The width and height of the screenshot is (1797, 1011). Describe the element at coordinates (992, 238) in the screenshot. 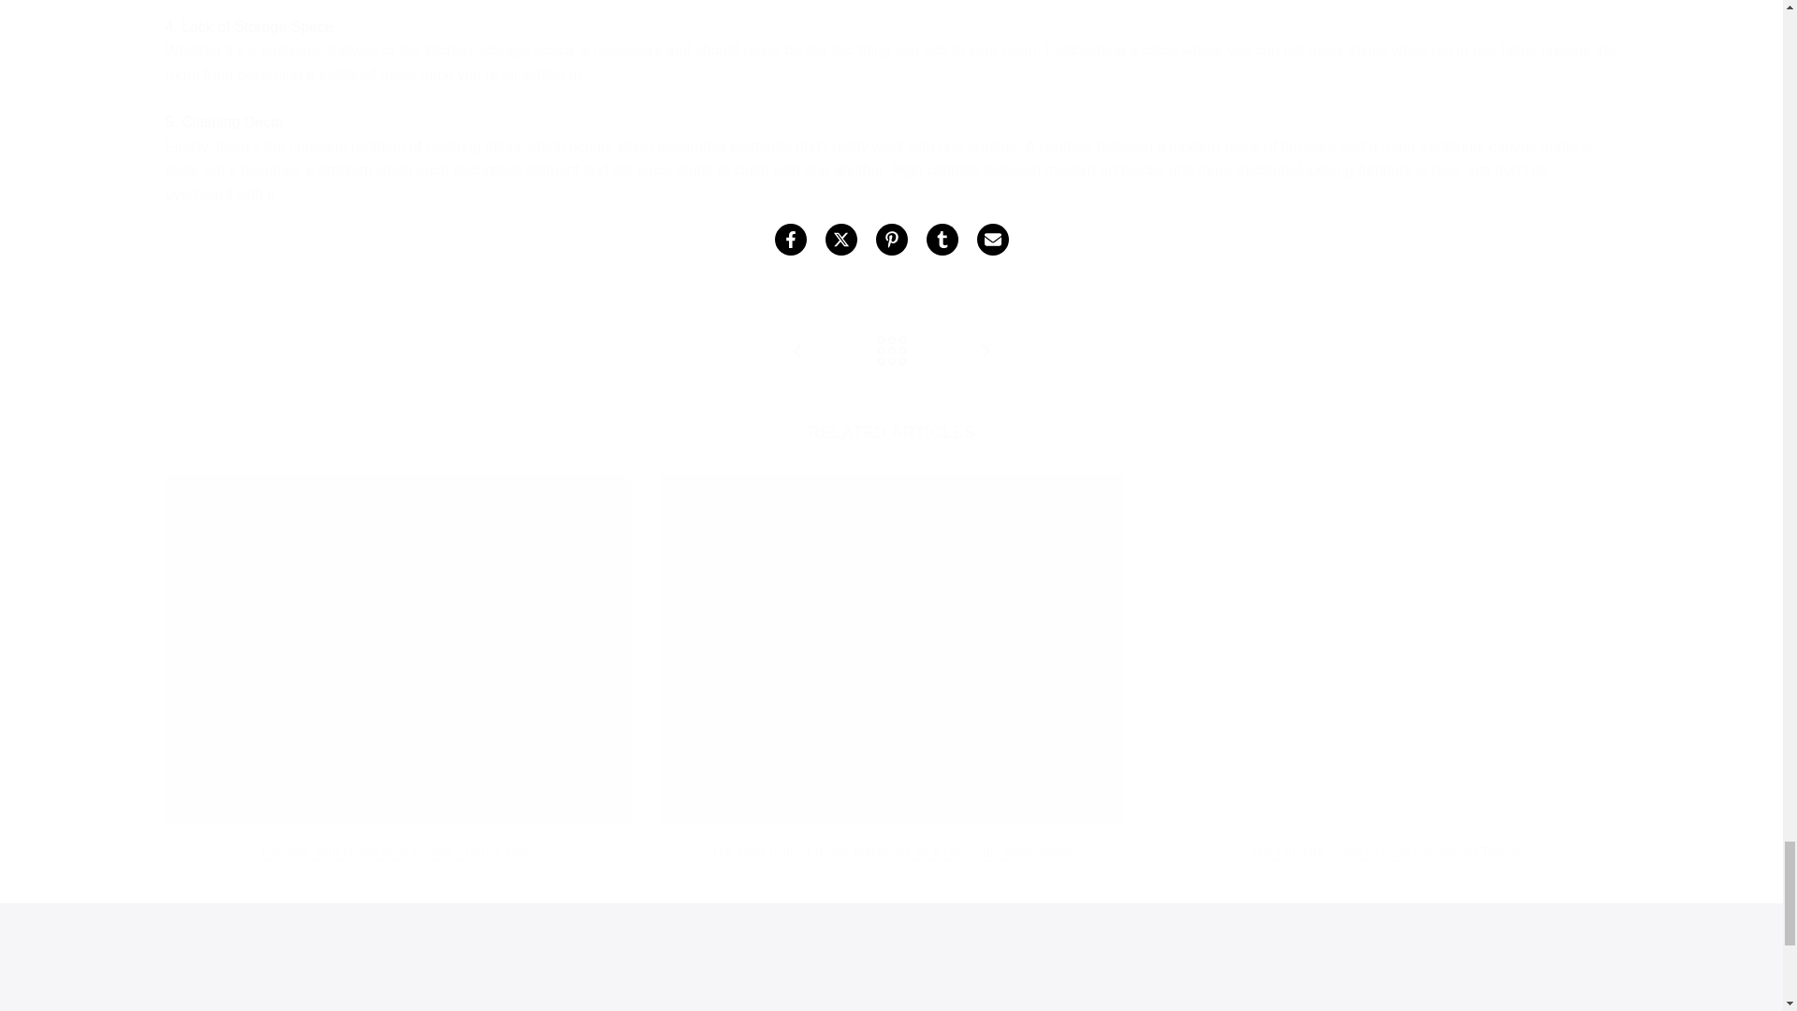

I see `Share on Email` at that location.